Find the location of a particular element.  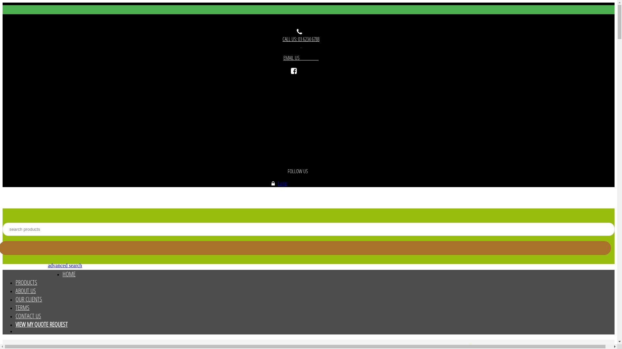

CALL US: 03 6234 6788 is located at coordinates (301, 39).